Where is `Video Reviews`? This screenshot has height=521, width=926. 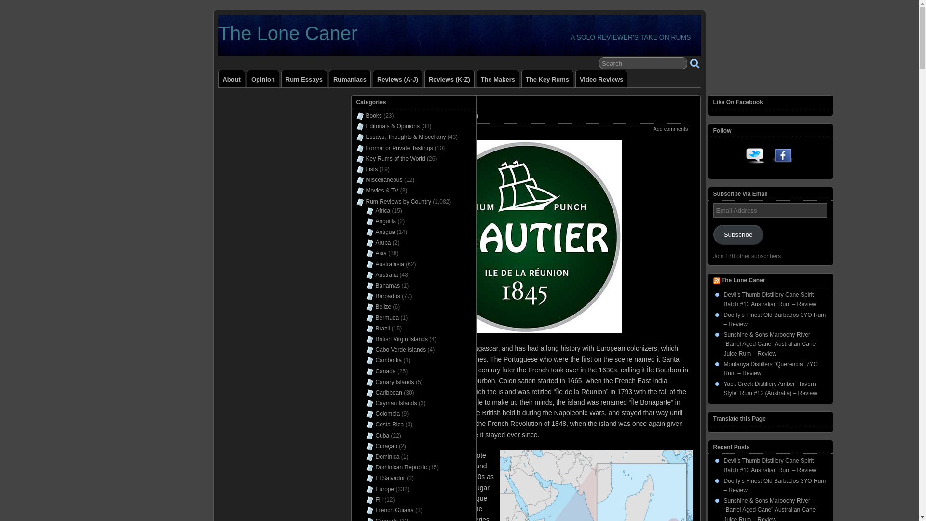 Video Reviews is located at coordinates (601, 79).